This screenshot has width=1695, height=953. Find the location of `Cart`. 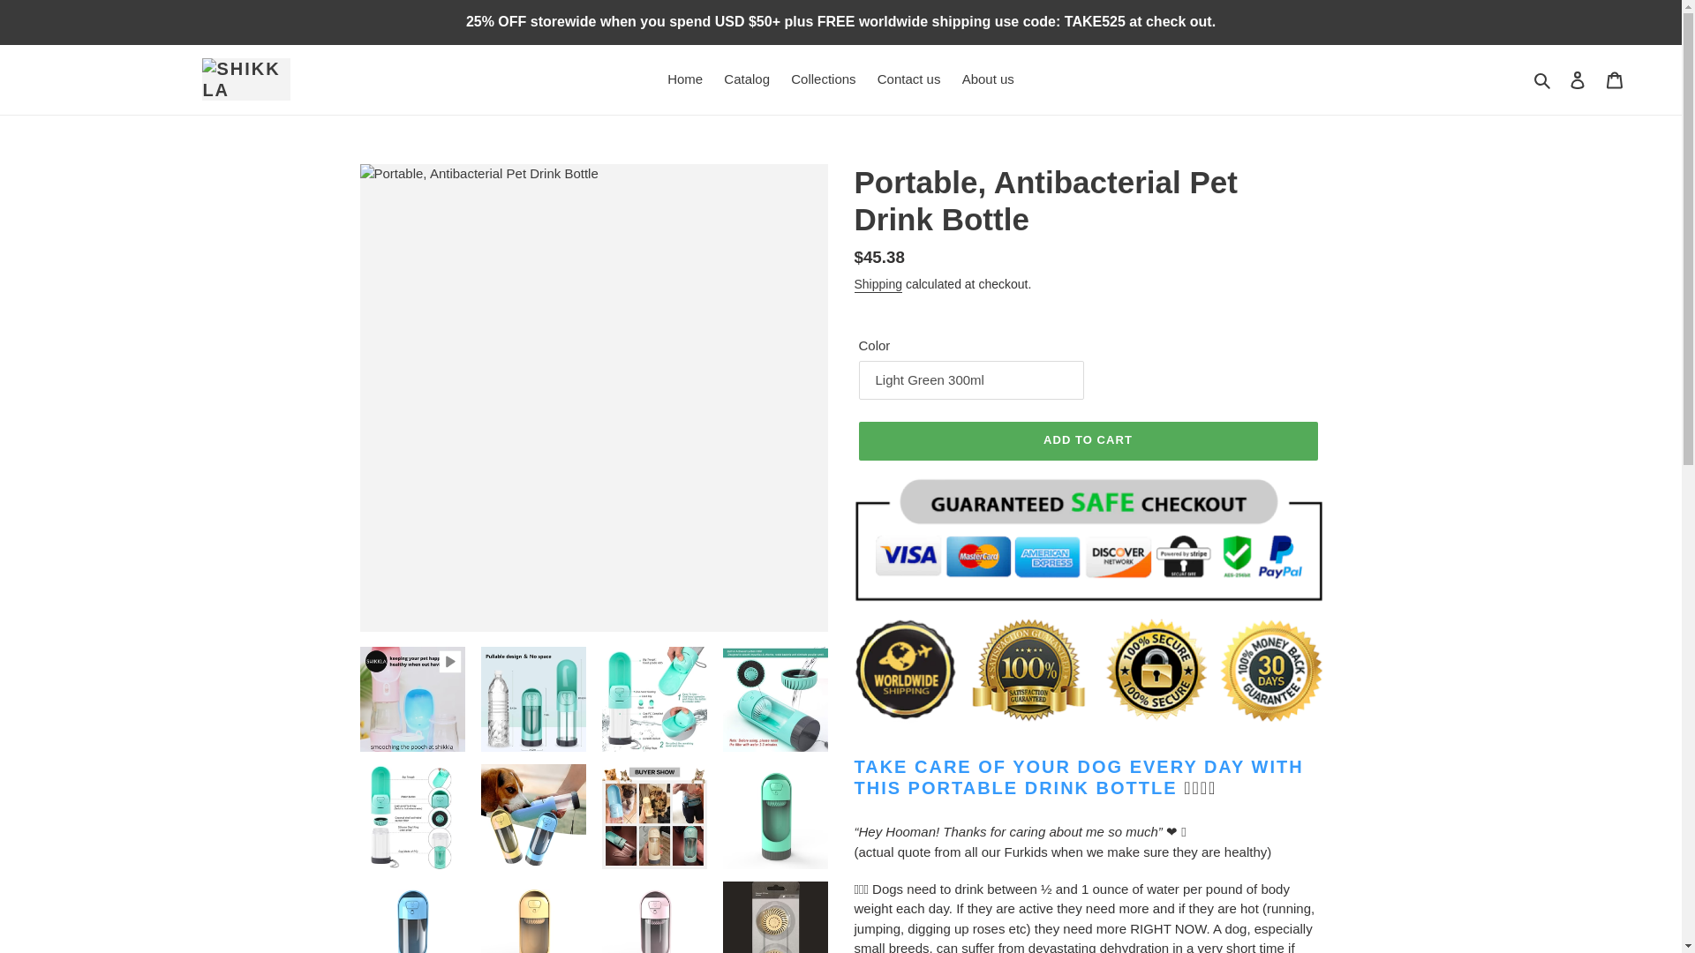

Cart is located at coordinates (1615, 79).